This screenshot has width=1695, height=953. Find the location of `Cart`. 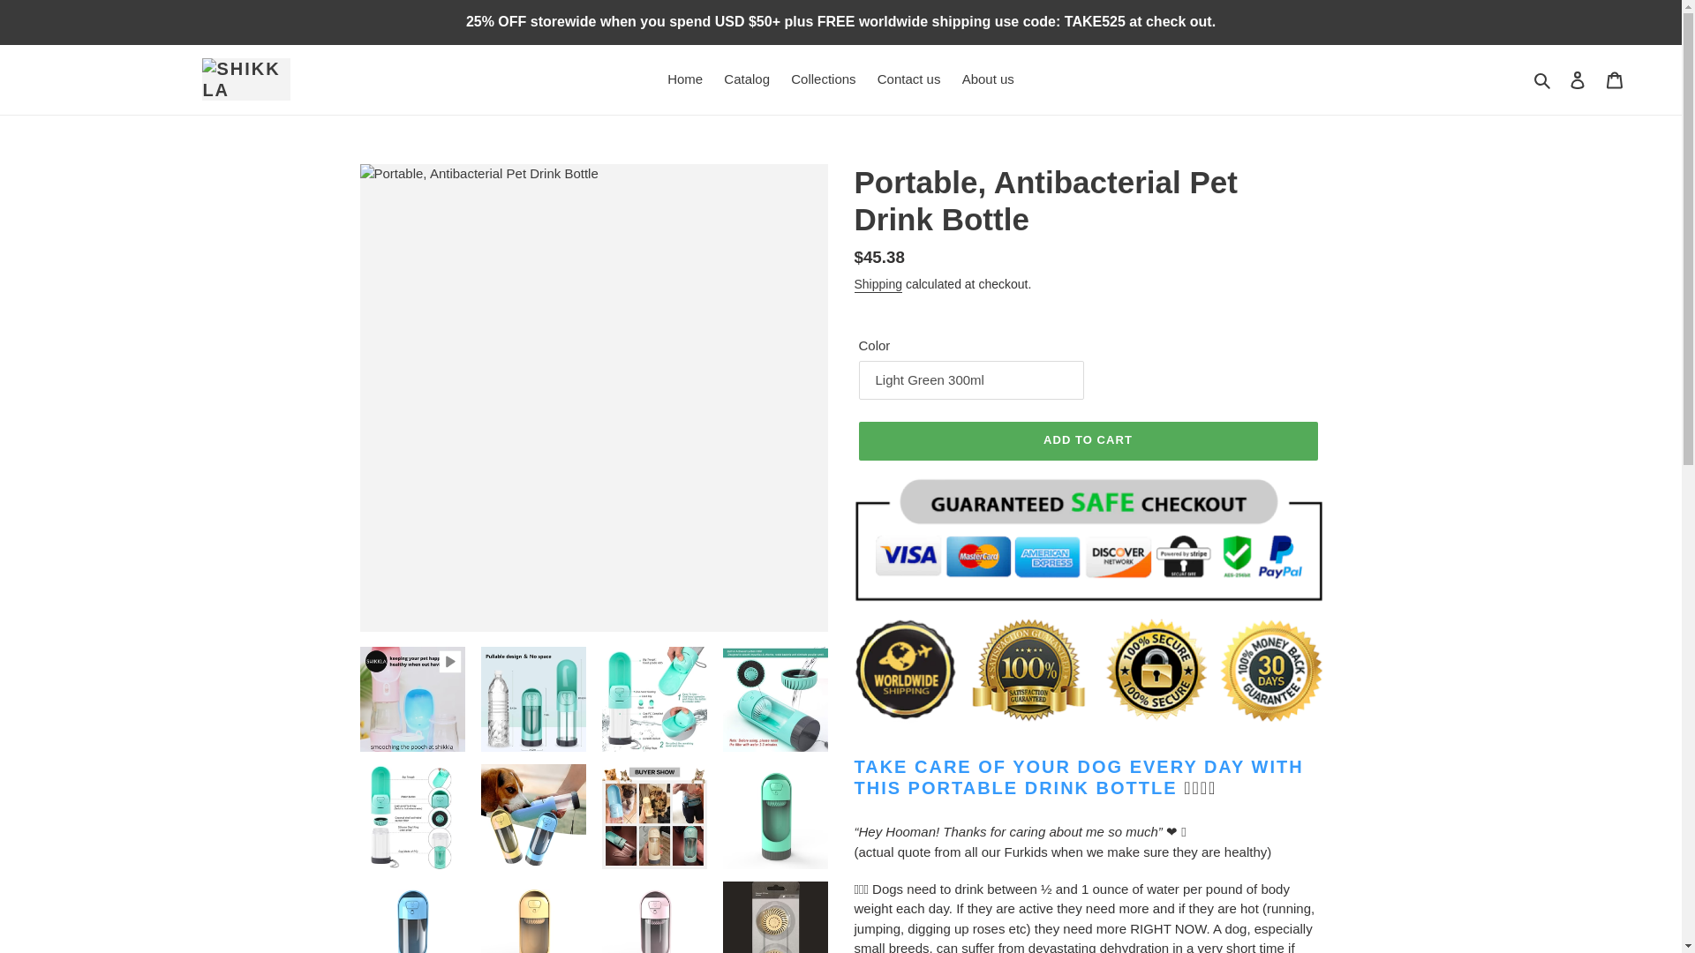

Cart is located at coordinates (1615, 79).